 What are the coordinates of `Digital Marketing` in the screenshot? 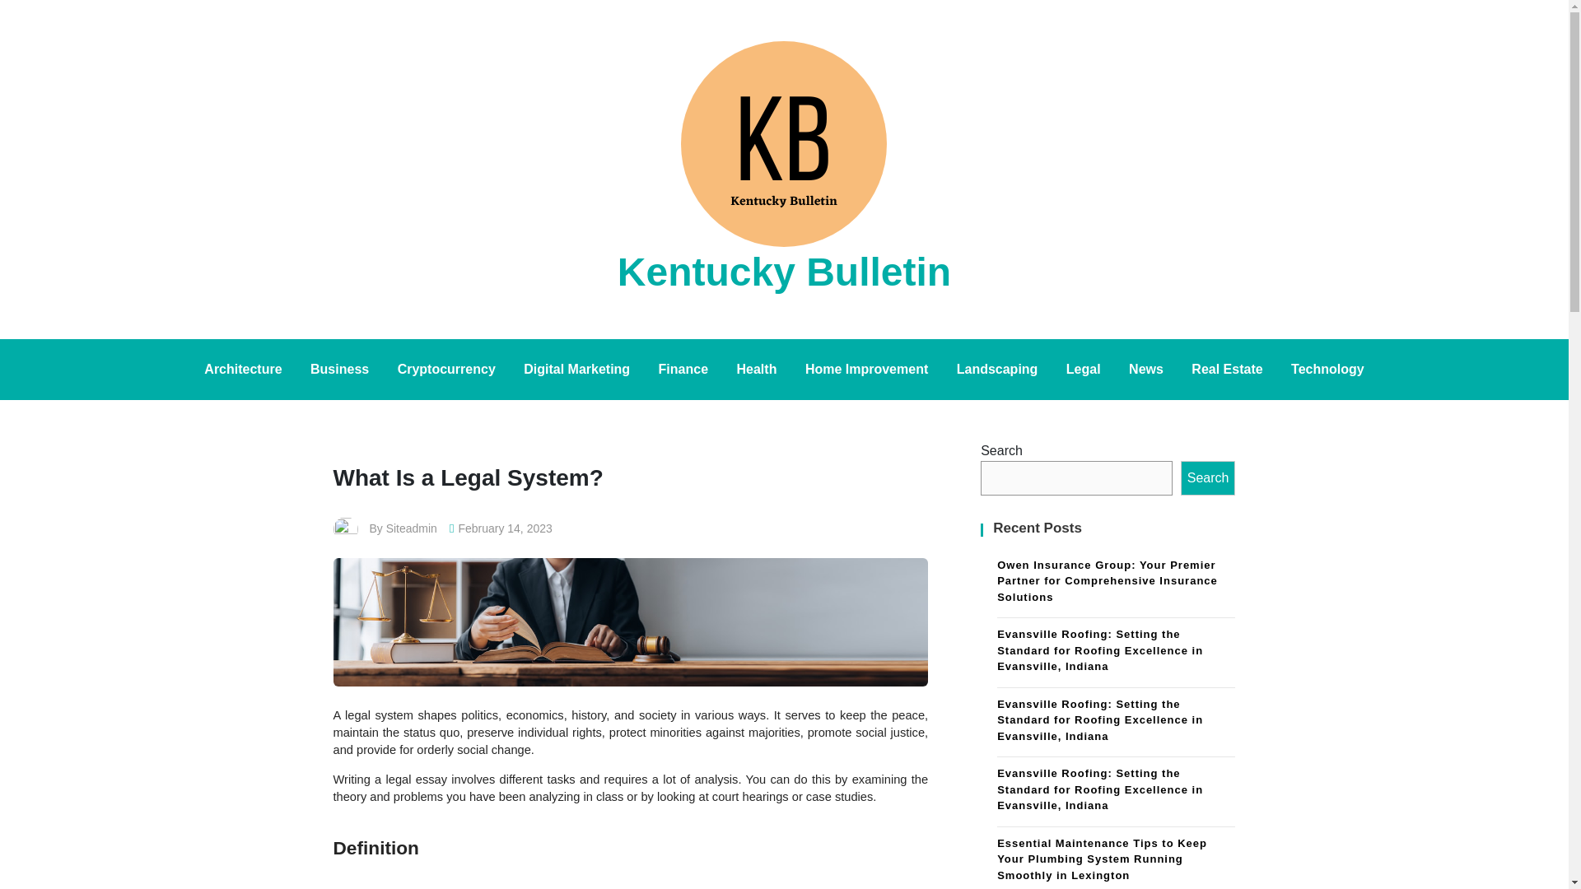 It's located at (576, 370).